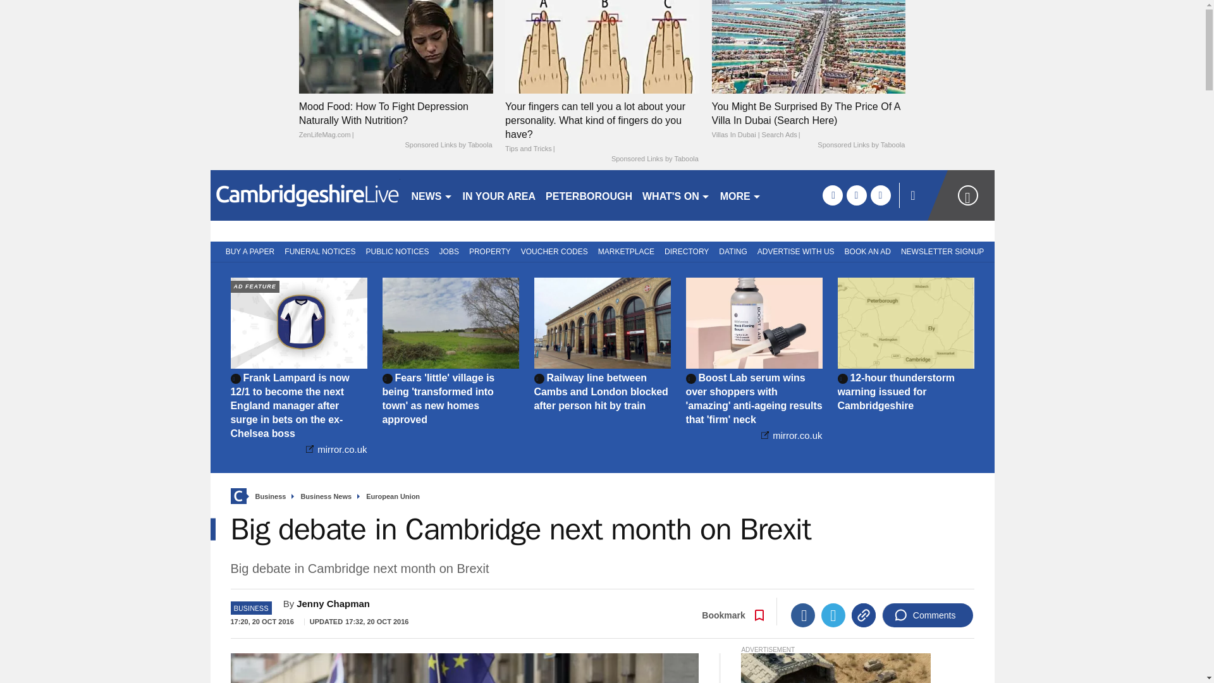 The image size is (1214, 683). I want to click on WHAT'S ON, so click(676, 195).